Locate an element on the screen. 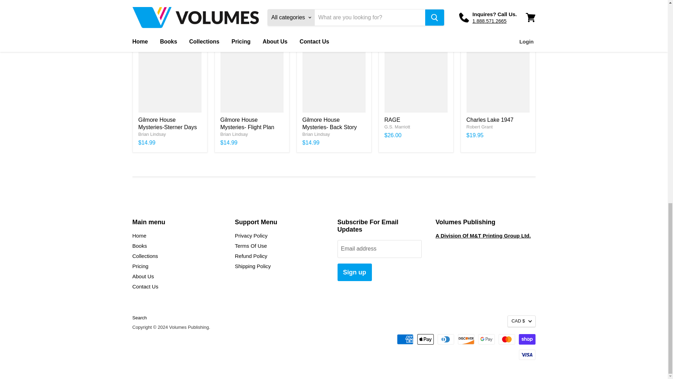 The image size is (673, 379). Mastercard is located at coordinates (507, 339).